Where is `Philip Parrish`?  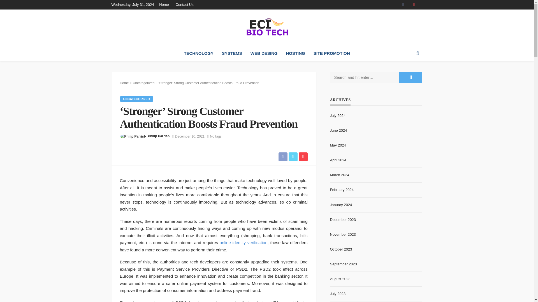 Philip Parrish is located at coordinates (159, 136).